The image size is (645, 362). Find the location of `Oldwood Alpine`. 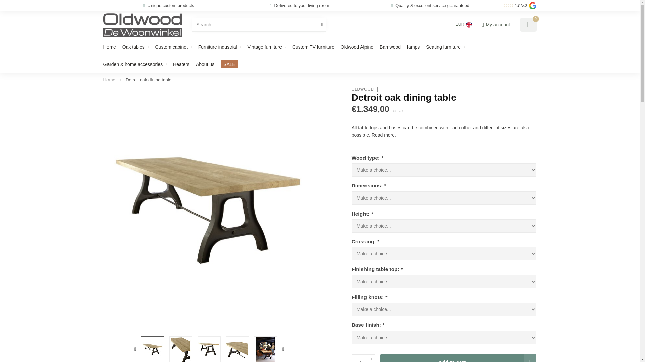

Oldwood Alpine is located at coordinates (357, 47).